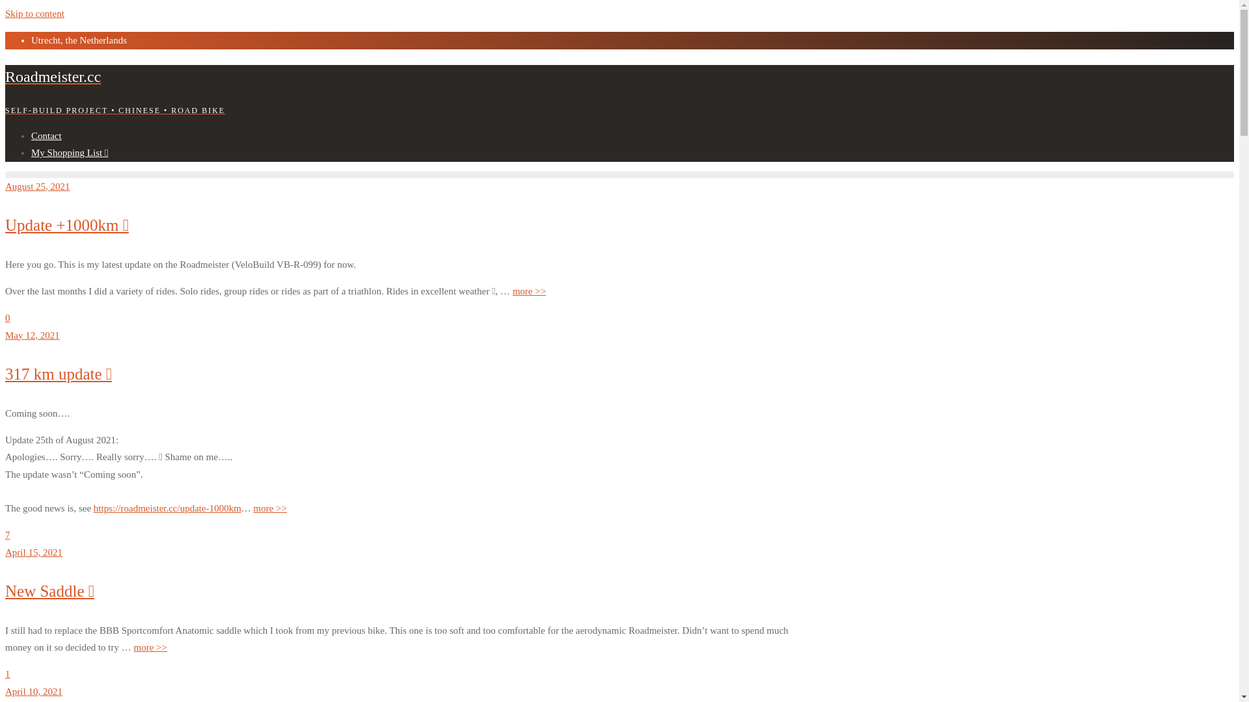  I want to click on 7, so click(8, 535).